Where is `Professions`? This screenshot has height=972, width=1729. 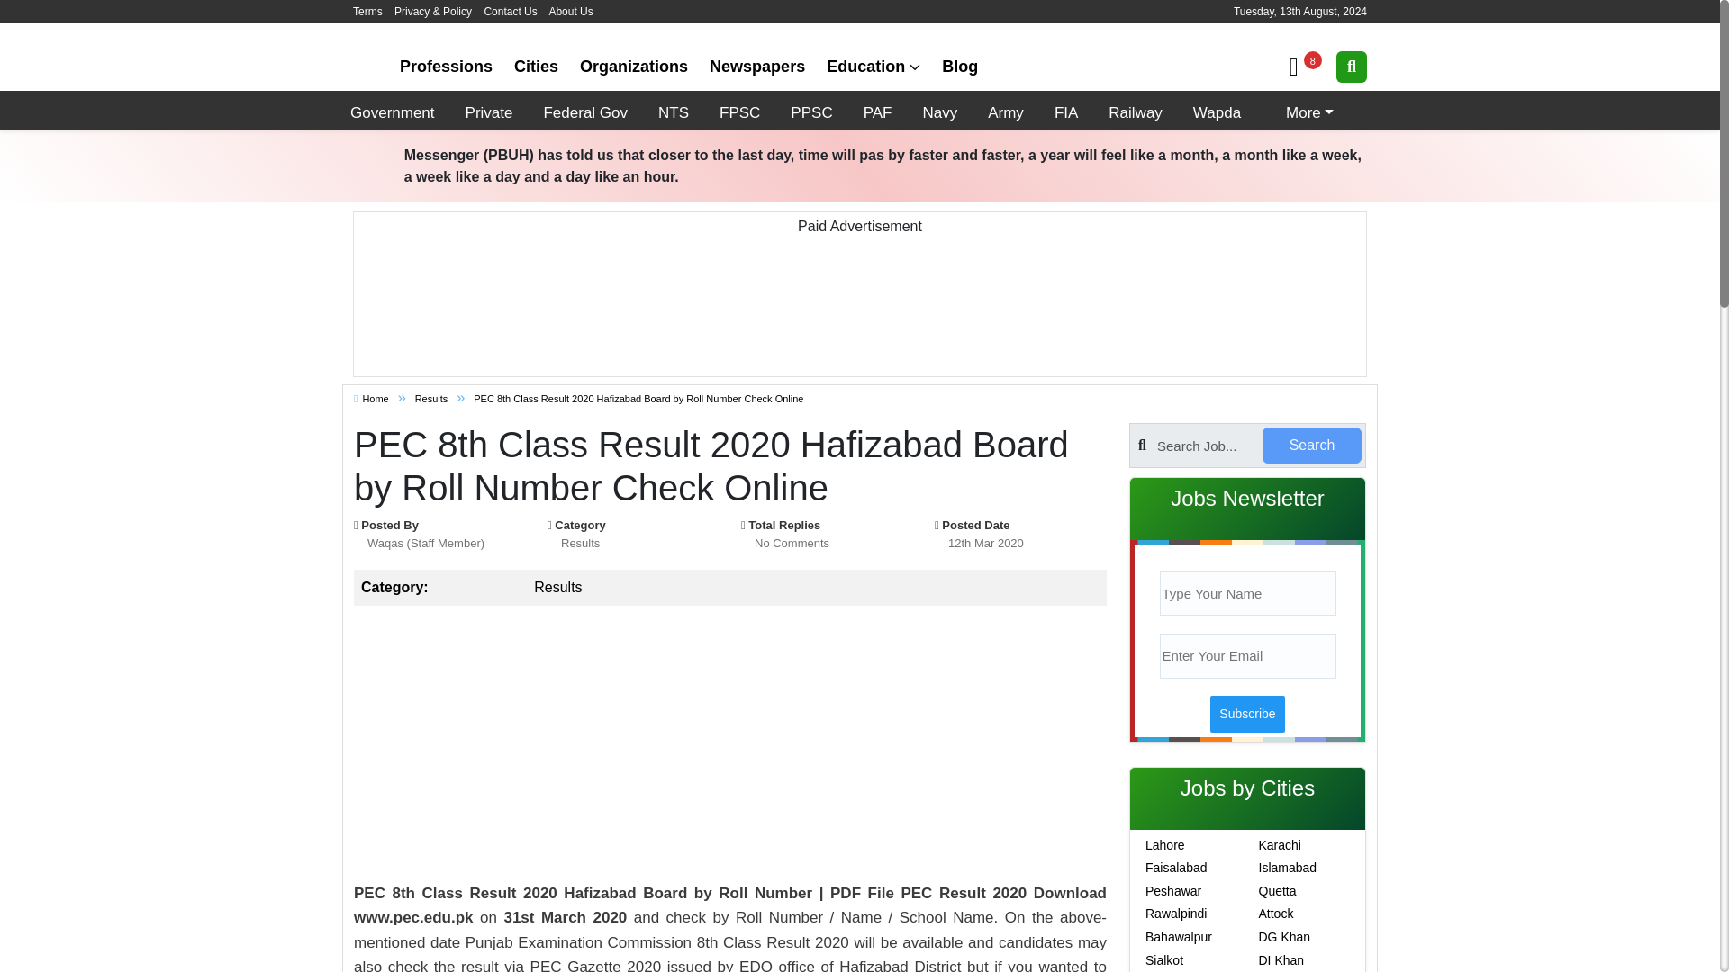 Professions is located at coordinates (446, 67).